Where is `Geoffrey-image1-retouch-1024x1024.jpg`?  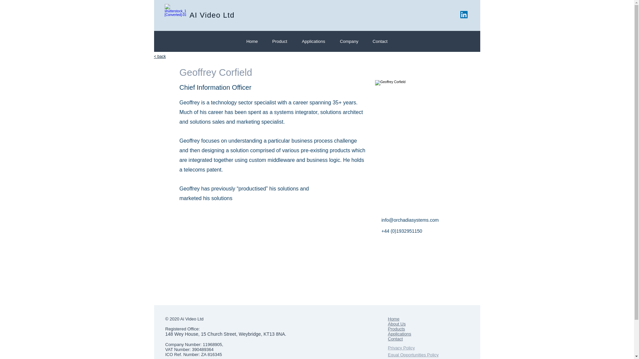
Geoffrey-image1-retouch-1024x1024.jpg is located at coordinates (440, 145).